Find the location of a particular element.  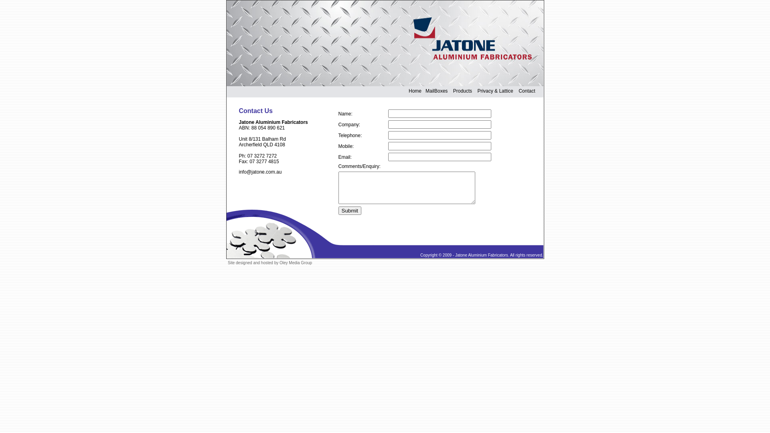

Submit is located at coordinates (350, 211).